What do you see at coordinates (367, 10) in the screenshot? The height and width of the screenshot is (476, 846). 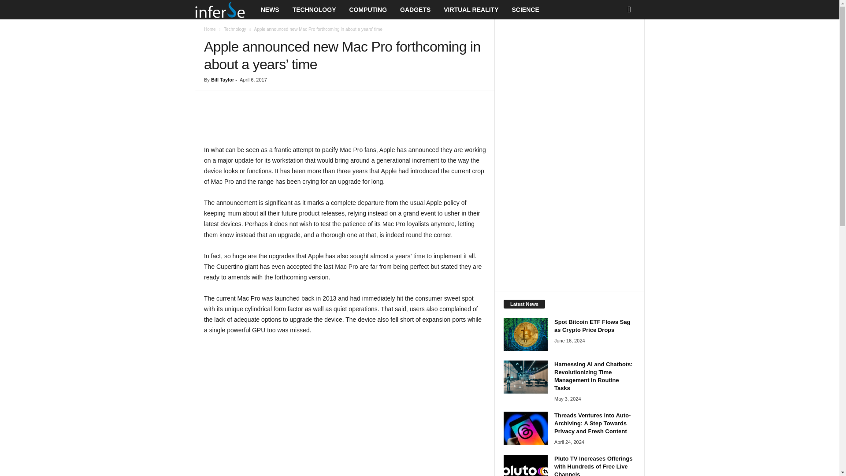 I see `COMPUTING` at bounding box center [367, 10].